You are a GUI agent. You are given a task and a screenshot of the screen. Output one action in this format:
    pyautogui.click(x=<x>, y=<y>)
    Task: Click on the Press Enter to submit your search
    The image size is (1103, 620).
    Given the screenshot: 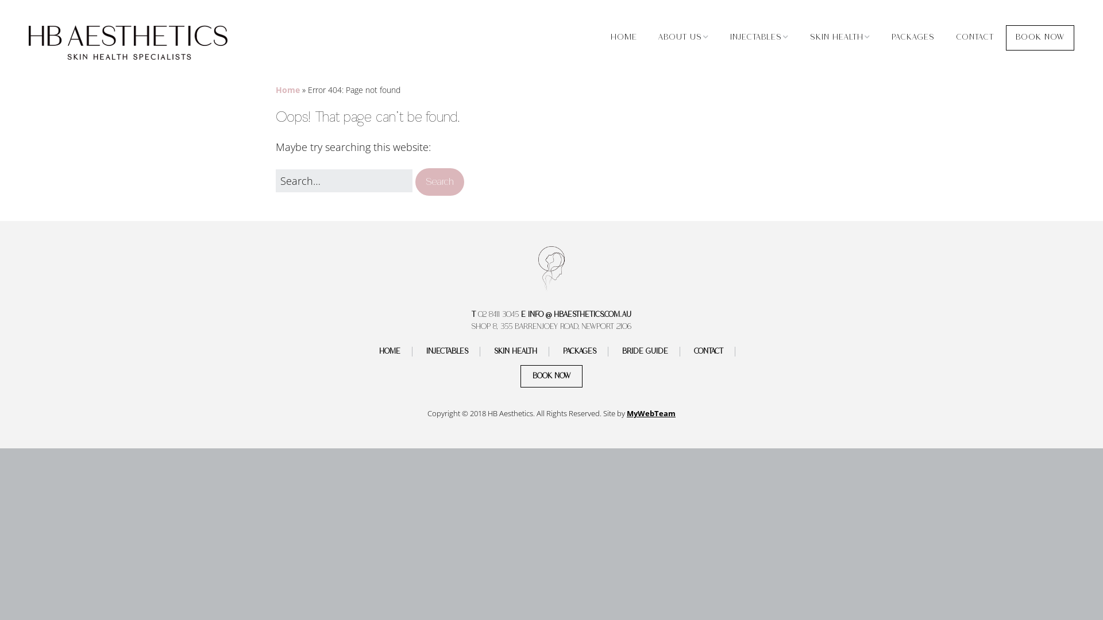 What is the action you would take?
    pyautogui.click(x=344, y=181)
    